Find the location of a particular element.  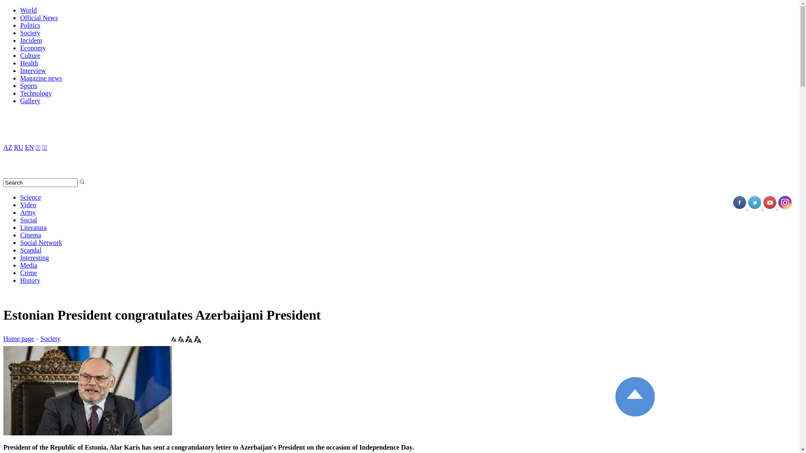

Facebook is located at coordinates (741, 207).